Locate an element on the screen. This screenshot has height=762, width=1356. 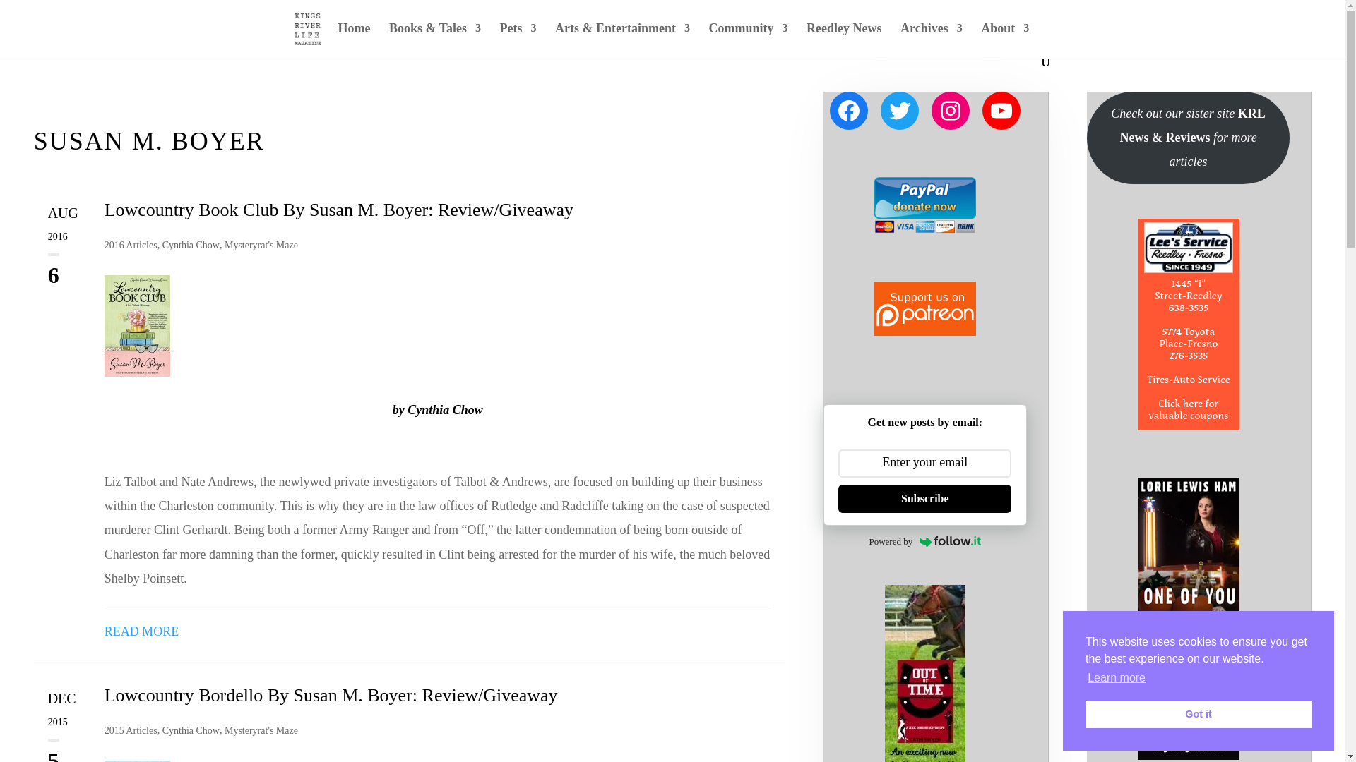
Pets is located at coordinates (518, 40).